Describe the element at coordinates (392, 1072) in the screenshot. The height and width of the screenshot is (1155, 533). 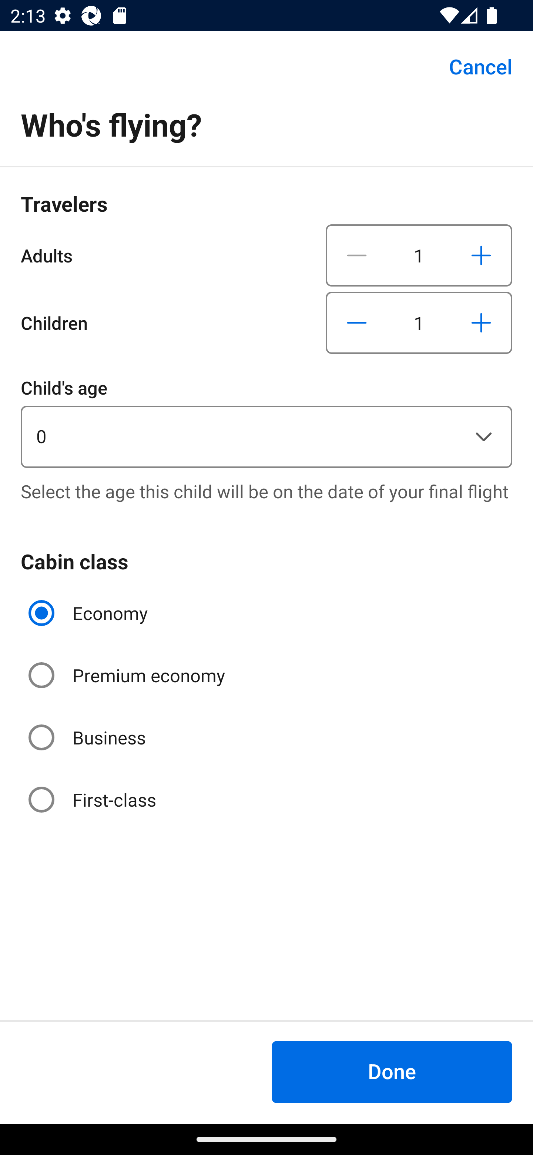
I see `Done` at that location.